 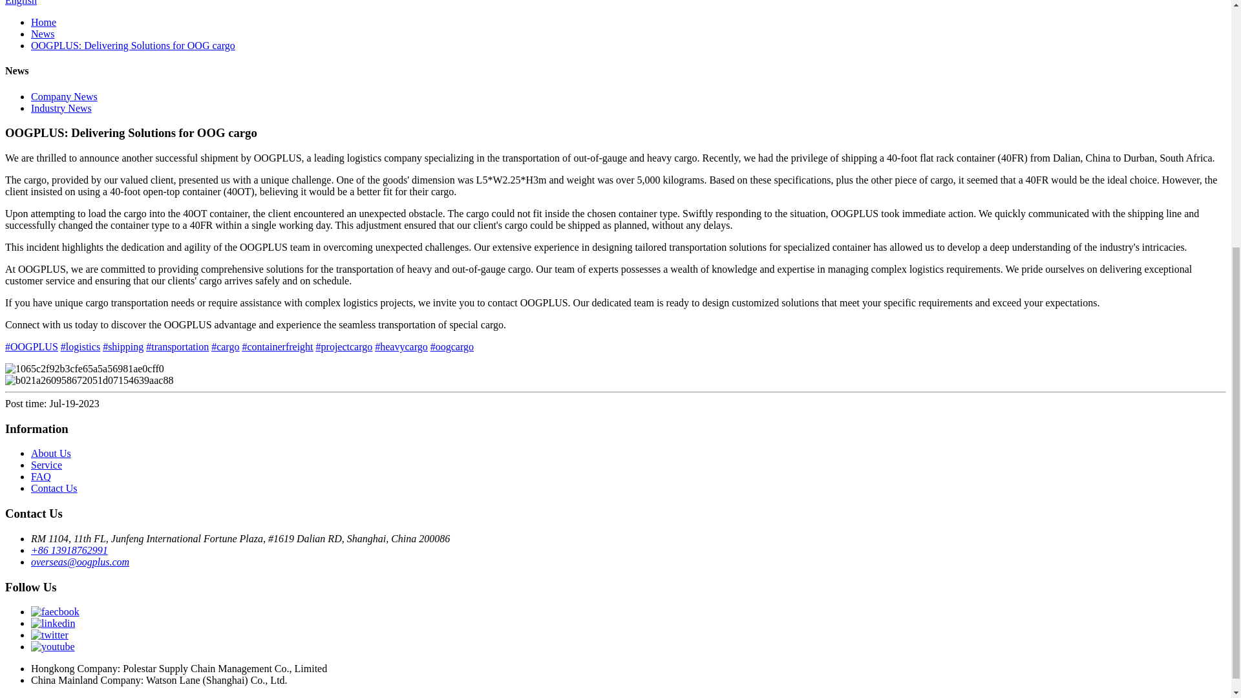 What do you see at coordinates (133, 45) in the screenshot?
I see `OOGPLUS: Delivering Solutions for OOG cargo` at bounding box center [133, 45].